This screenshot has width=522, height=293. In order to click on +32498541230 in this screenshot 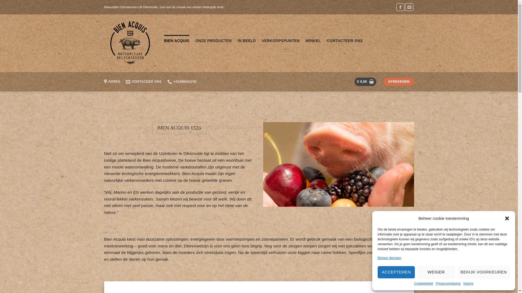, I will do `click(182, 82)`.